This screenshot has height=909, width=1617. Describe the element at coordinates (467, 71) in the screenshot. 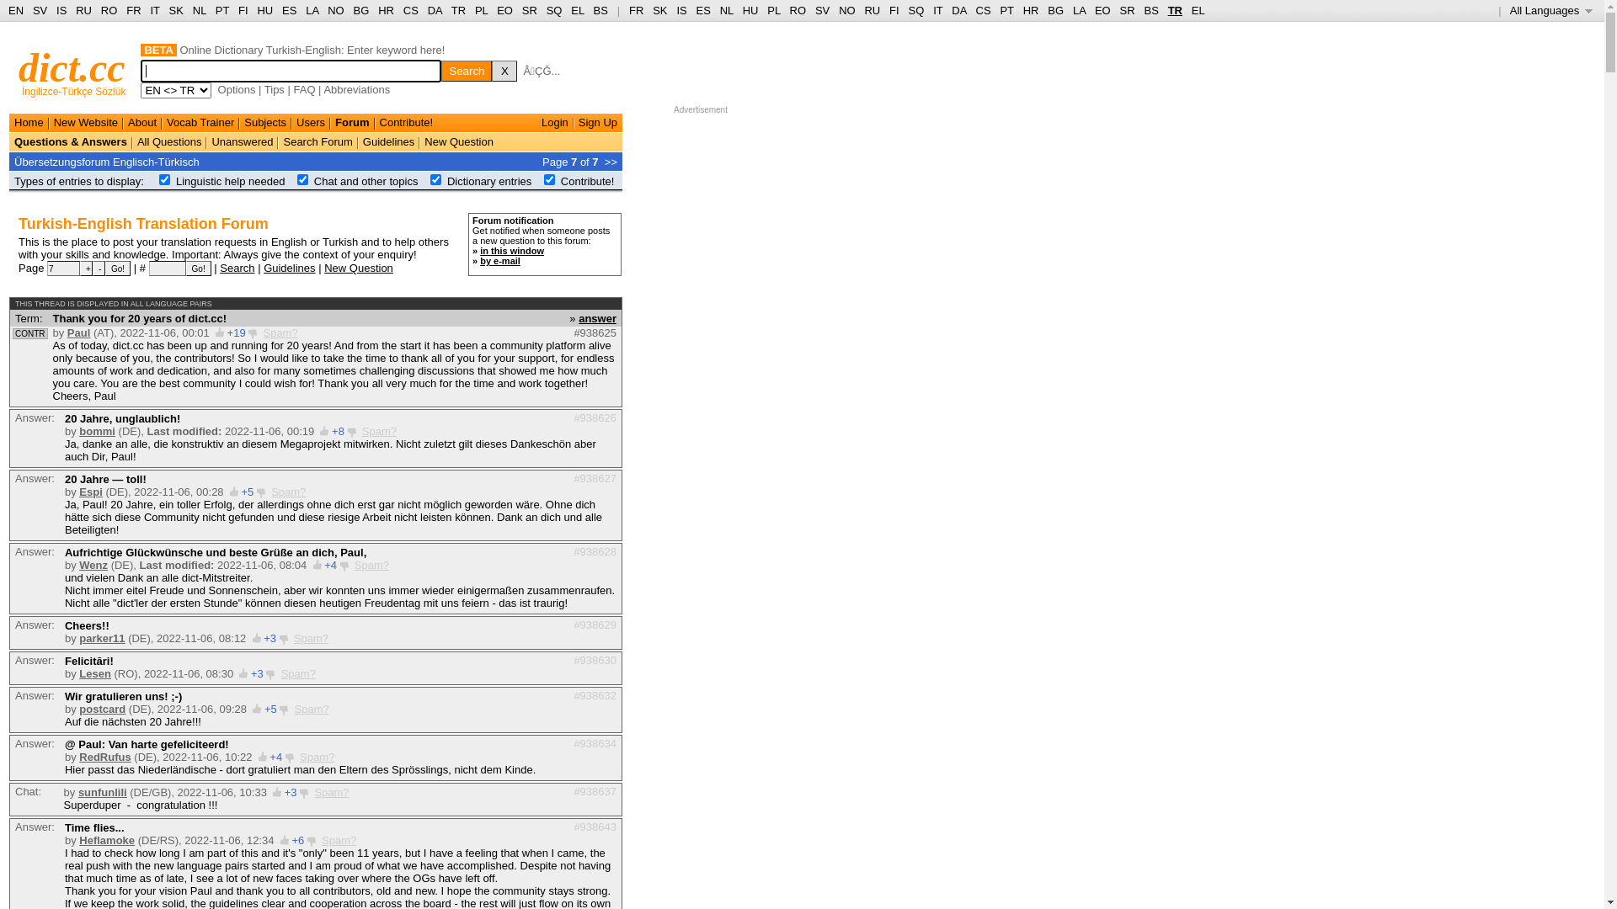

I see `Search` at that location.